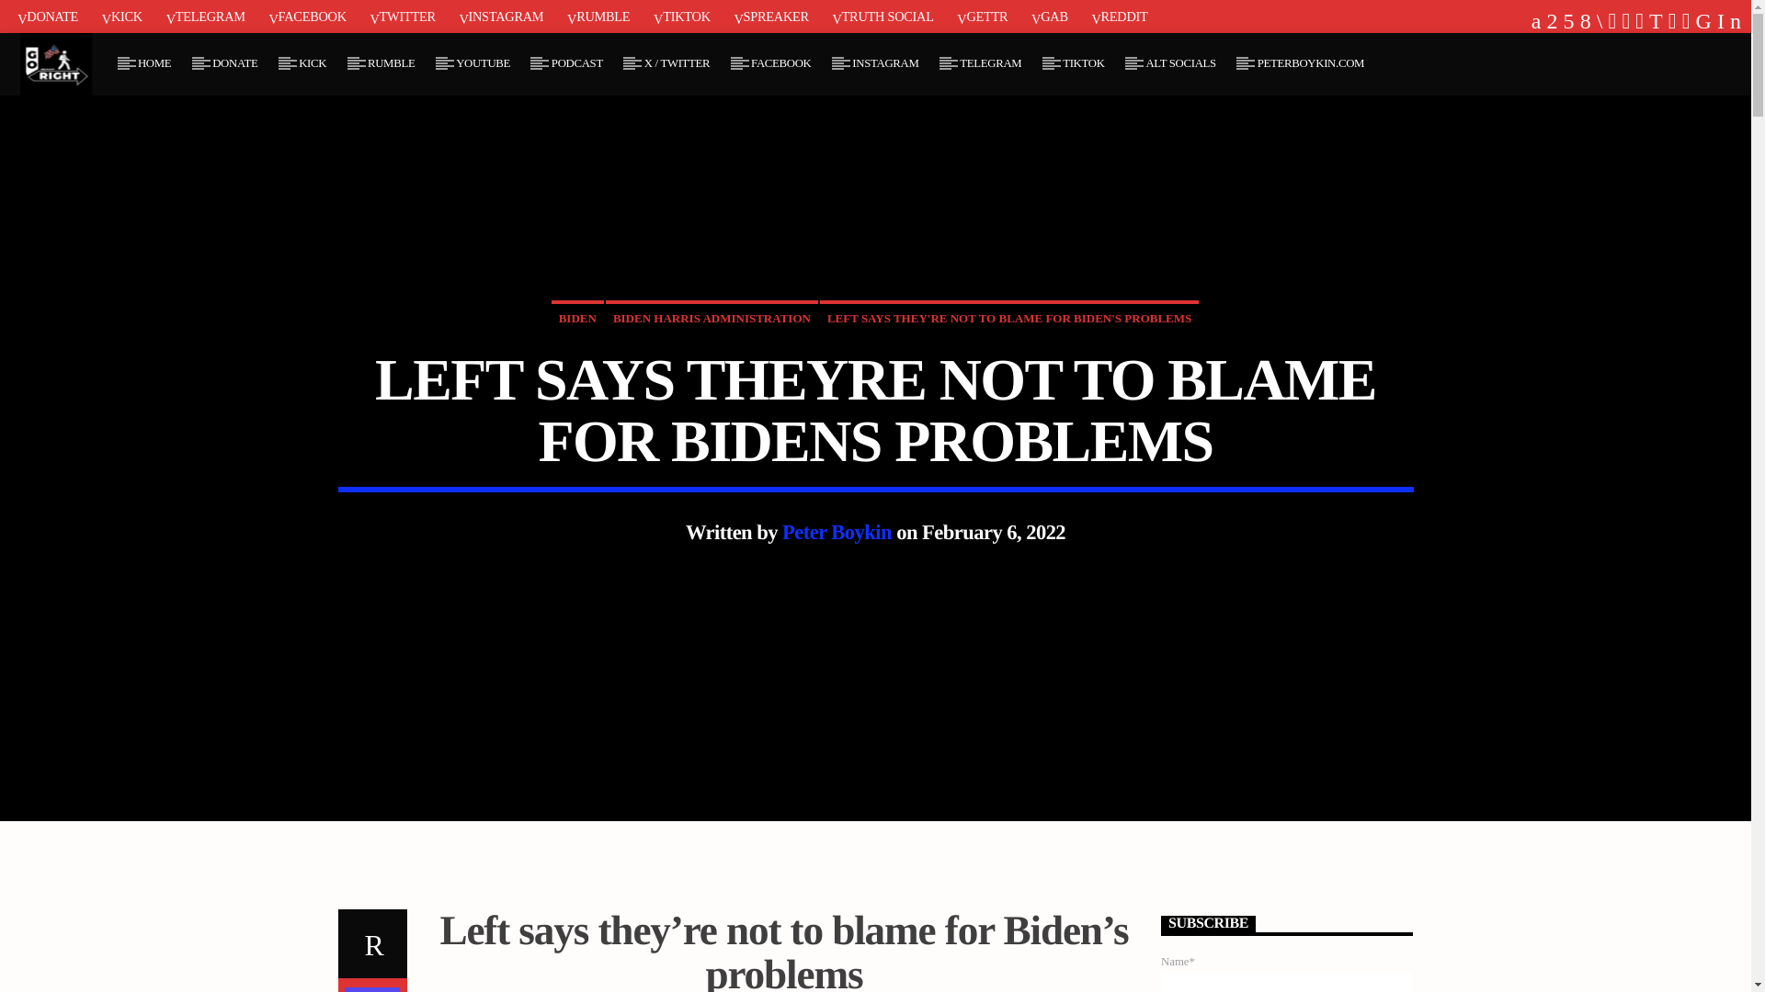 The height and width of the screenshot is (992, 1765). Describe the element at coordinates (392, 63) in the screenshot. I see `RUMBLE` at that location.